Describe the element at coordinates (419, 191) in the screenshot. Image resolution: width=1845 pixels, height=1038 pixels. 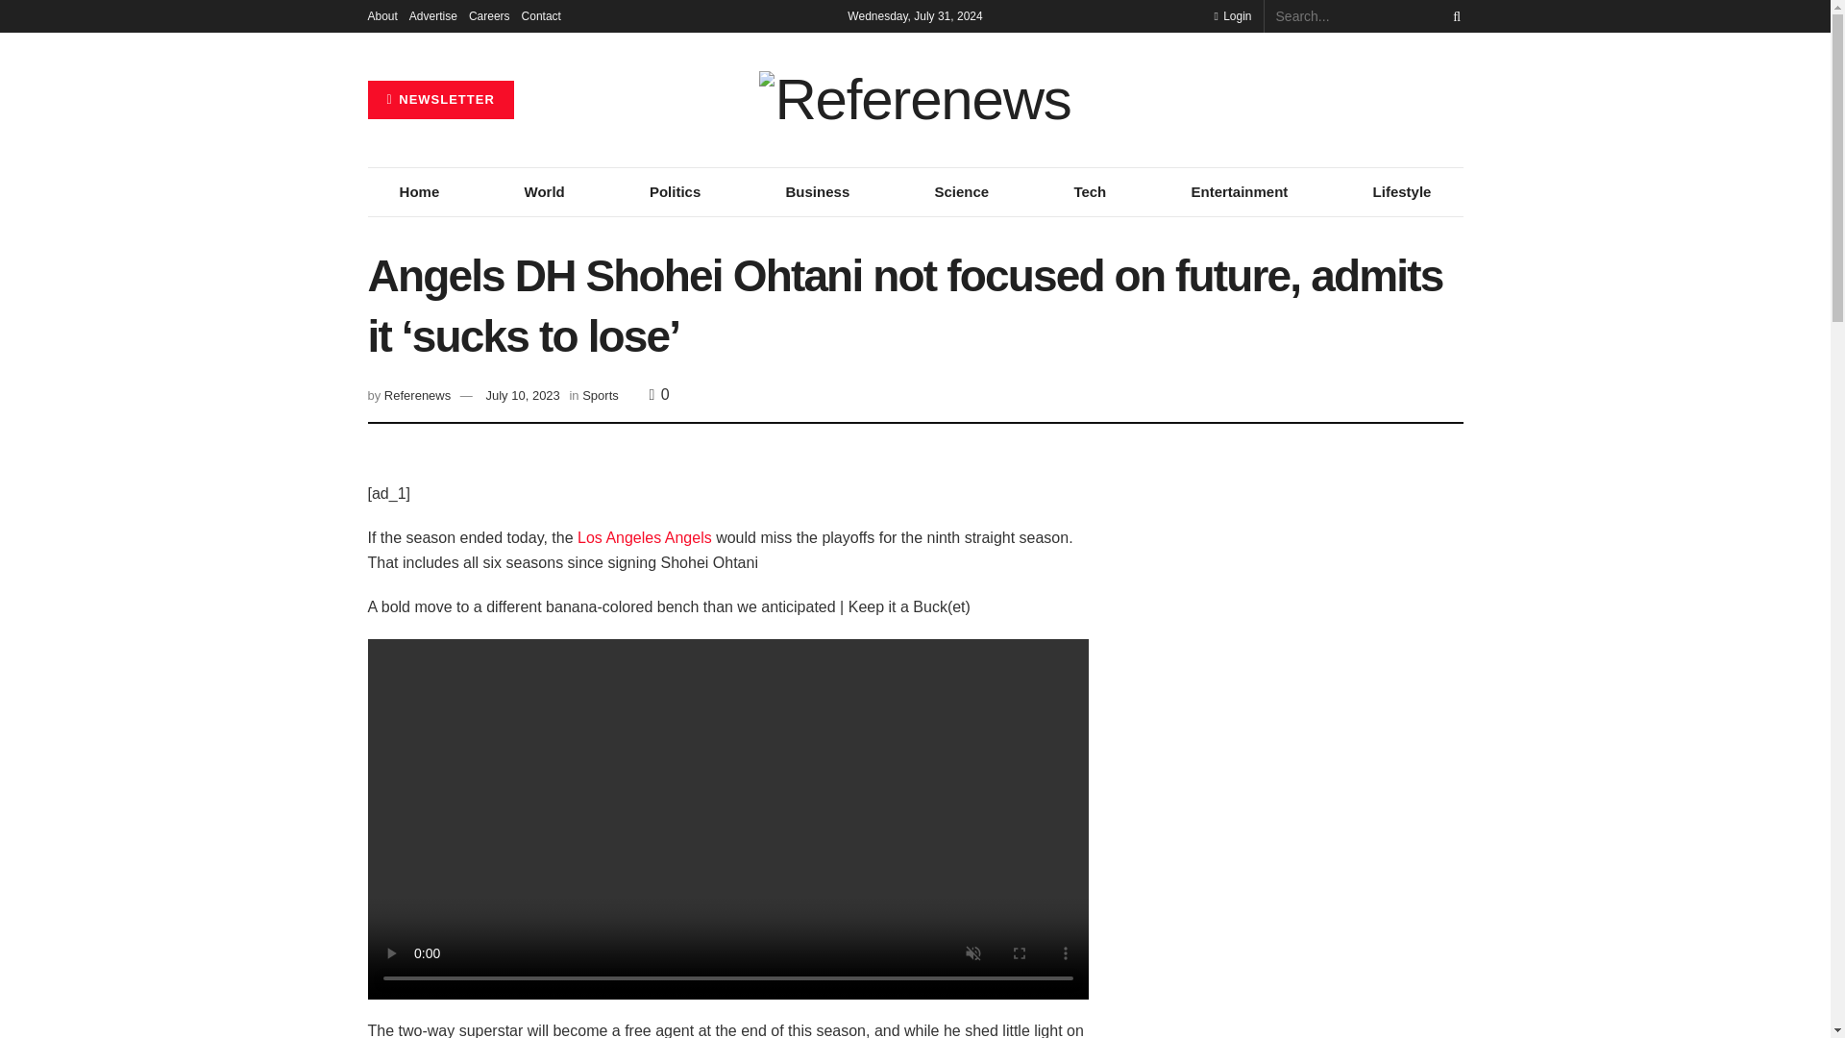
I see `Home` at that location.